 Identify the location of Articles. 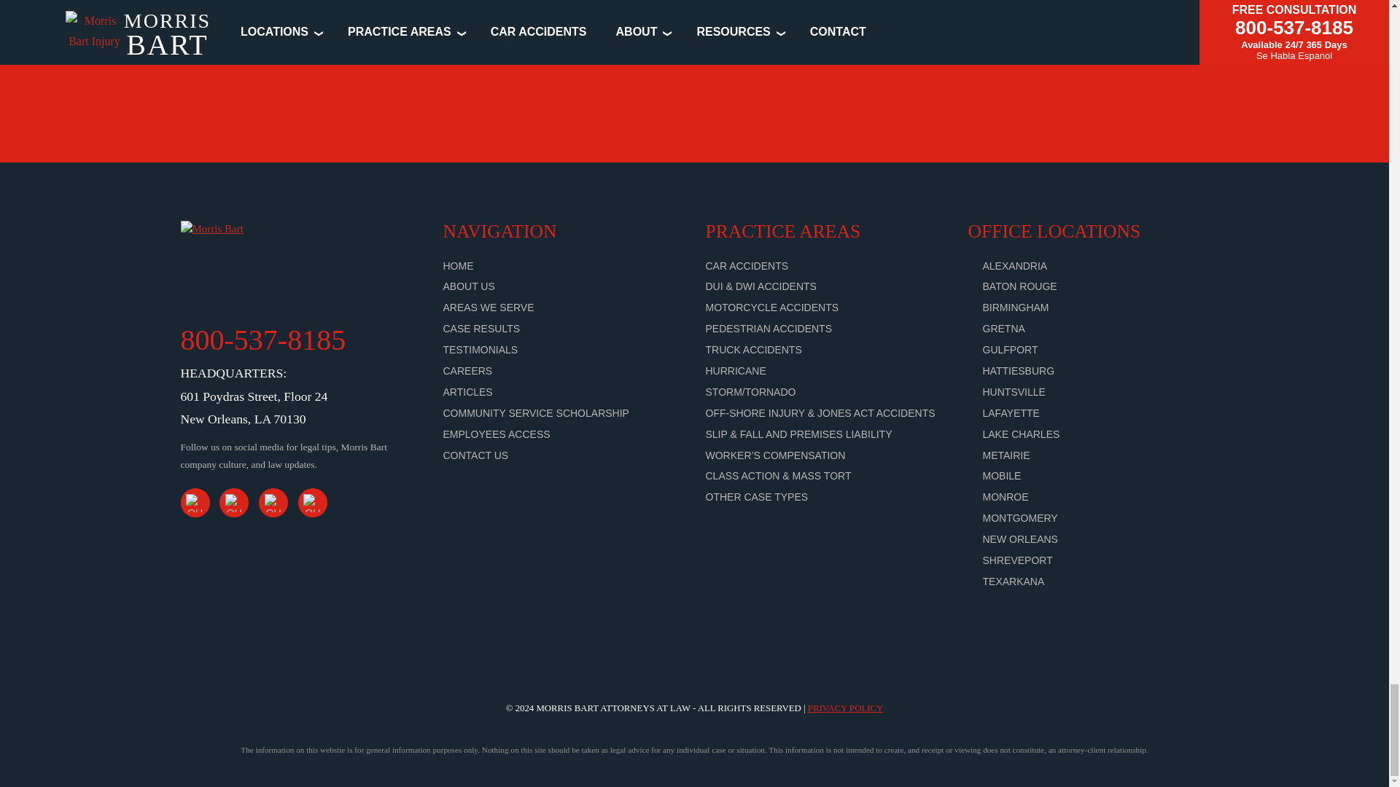
(468, 392).